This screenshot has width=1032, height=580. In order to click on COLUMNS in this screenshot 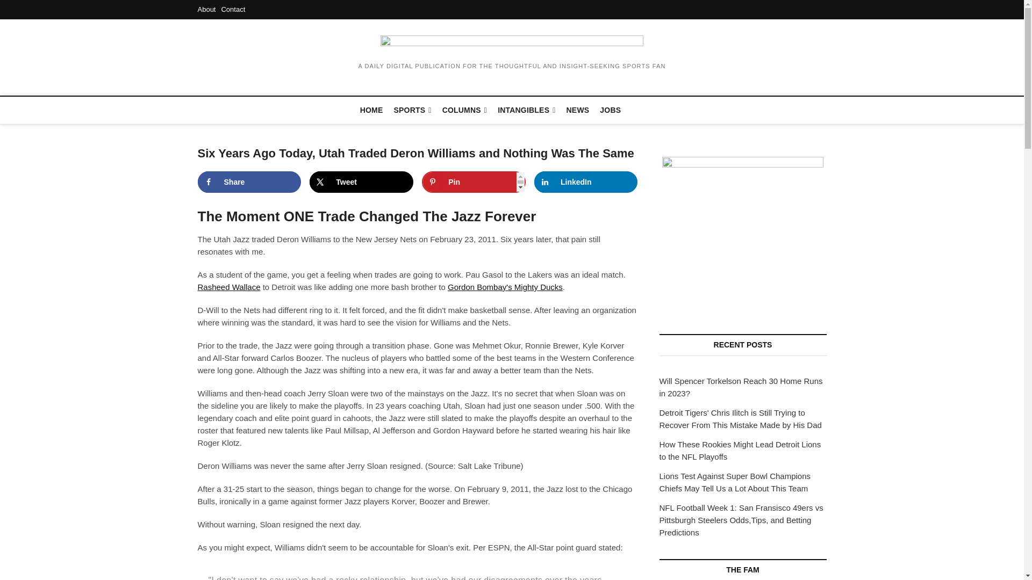, I will do `click(464, 111)`.